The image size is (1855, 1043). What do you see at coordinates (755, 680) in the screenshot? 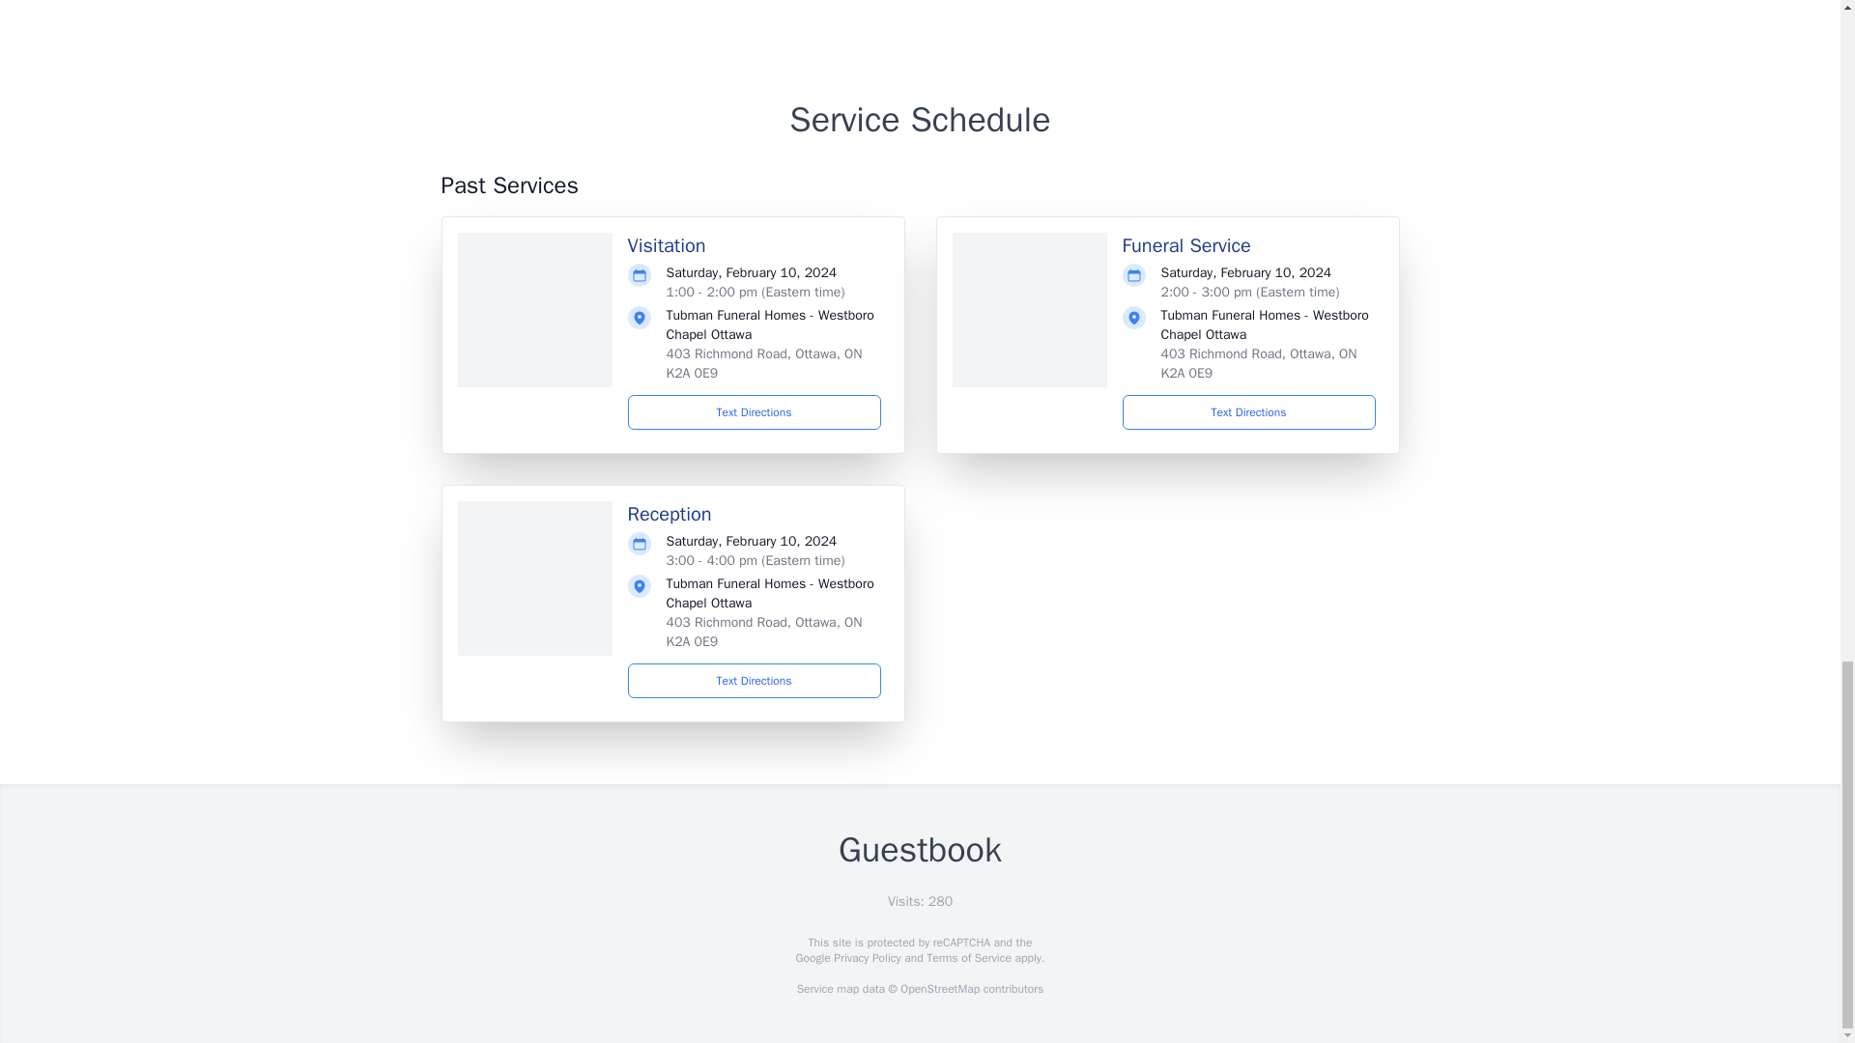
I see `Text Directions` at bounding box center [755, 680].